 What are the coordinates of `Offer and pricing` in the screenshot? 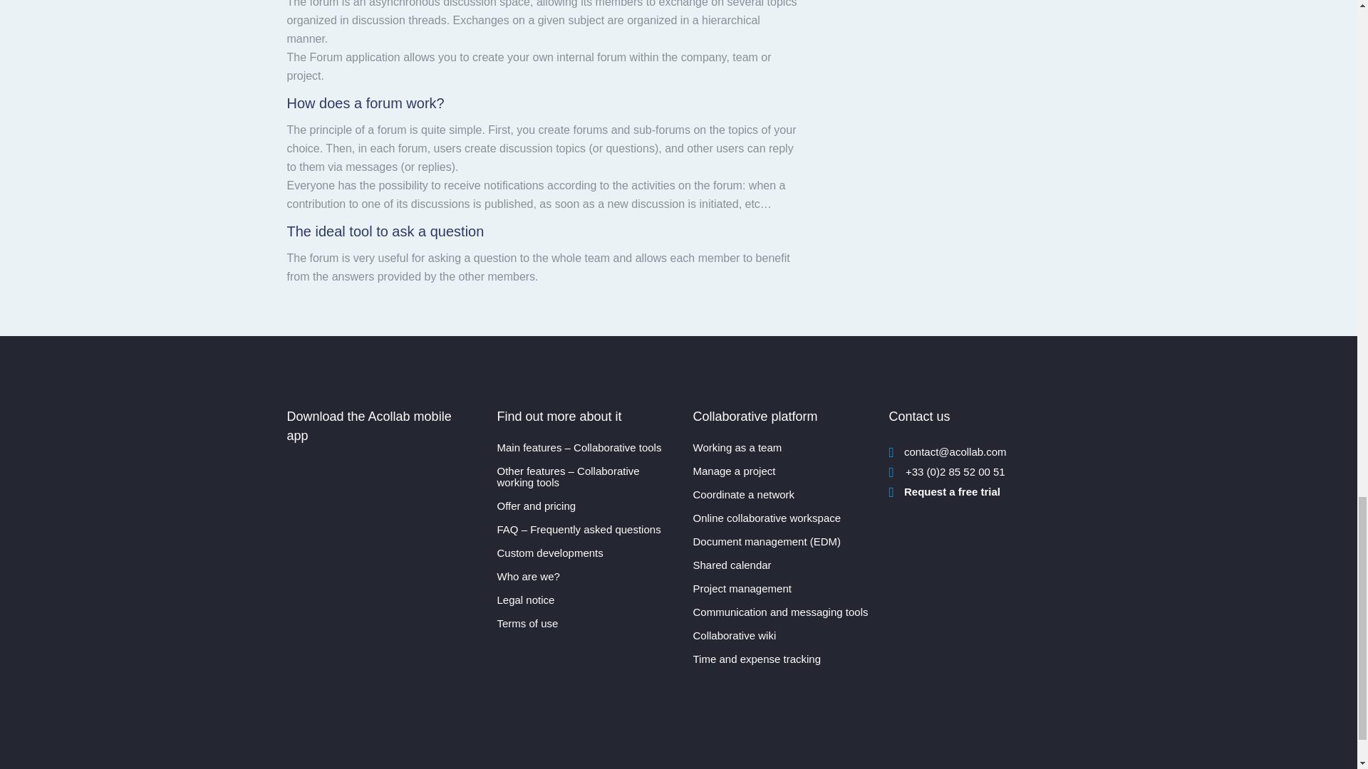 It's located at (584, 506).